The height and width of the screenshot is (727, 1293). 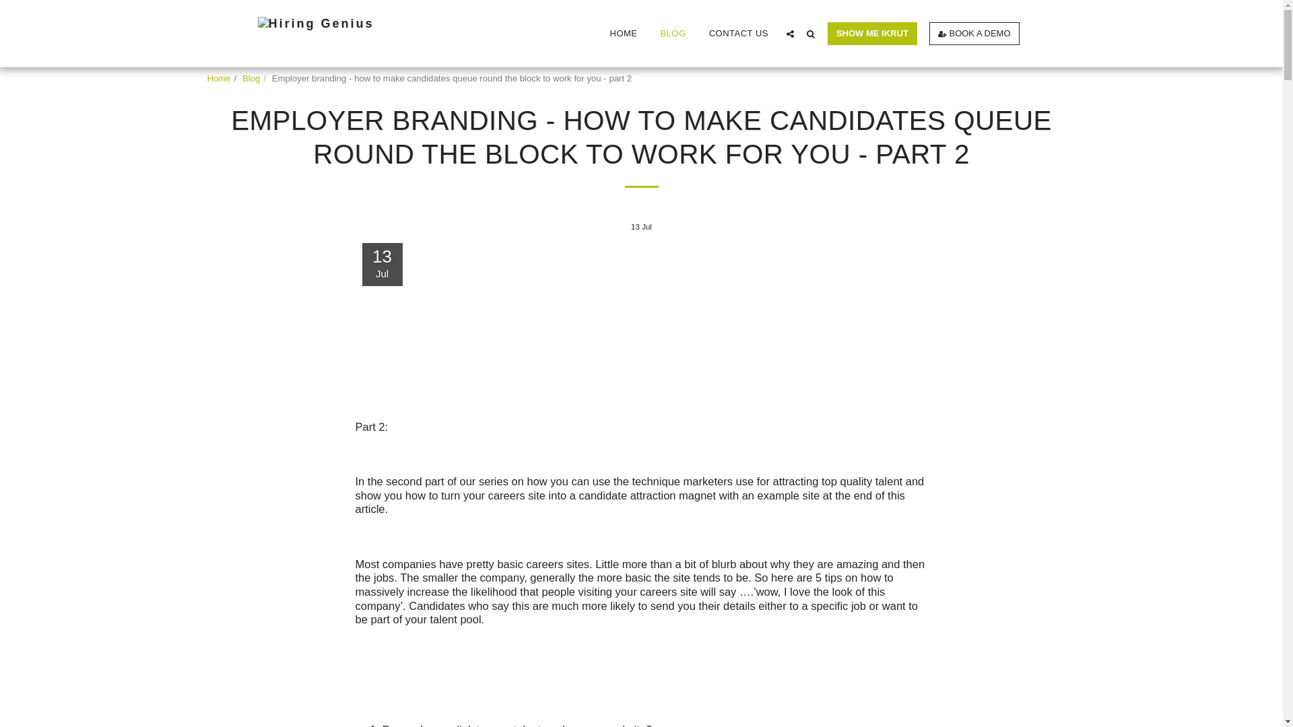 What do you see at coordinates (873, 33) in the screenshot?
I see `SHOW ME IKRUT` at bounding box center [873, 33].